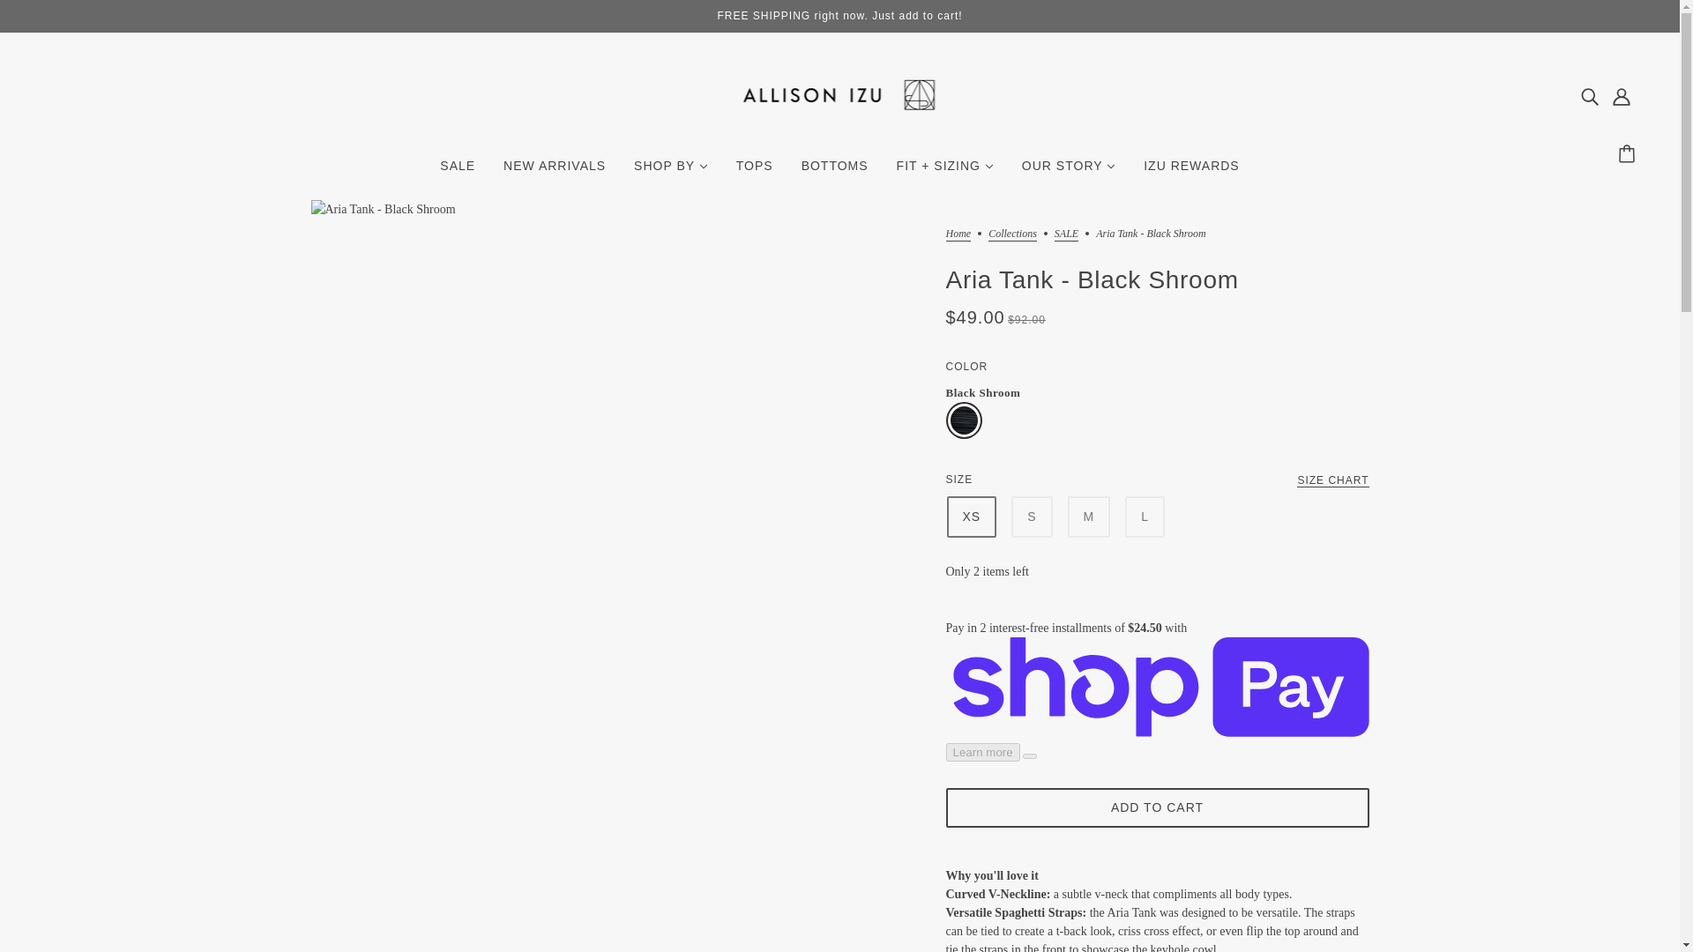 This screenshot has height=952, width=1693. Describe the element at coordinates (1068, 173) in the screenshot. I see `OUR STORY ` at that location.